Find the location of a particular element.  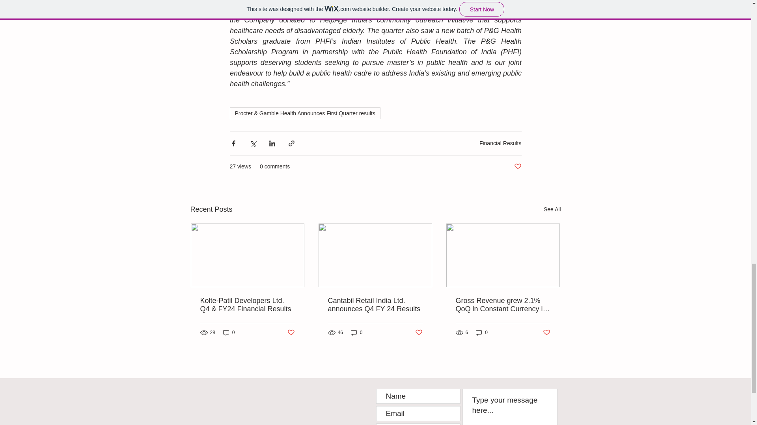

0 is located at coordinates (229, 333).